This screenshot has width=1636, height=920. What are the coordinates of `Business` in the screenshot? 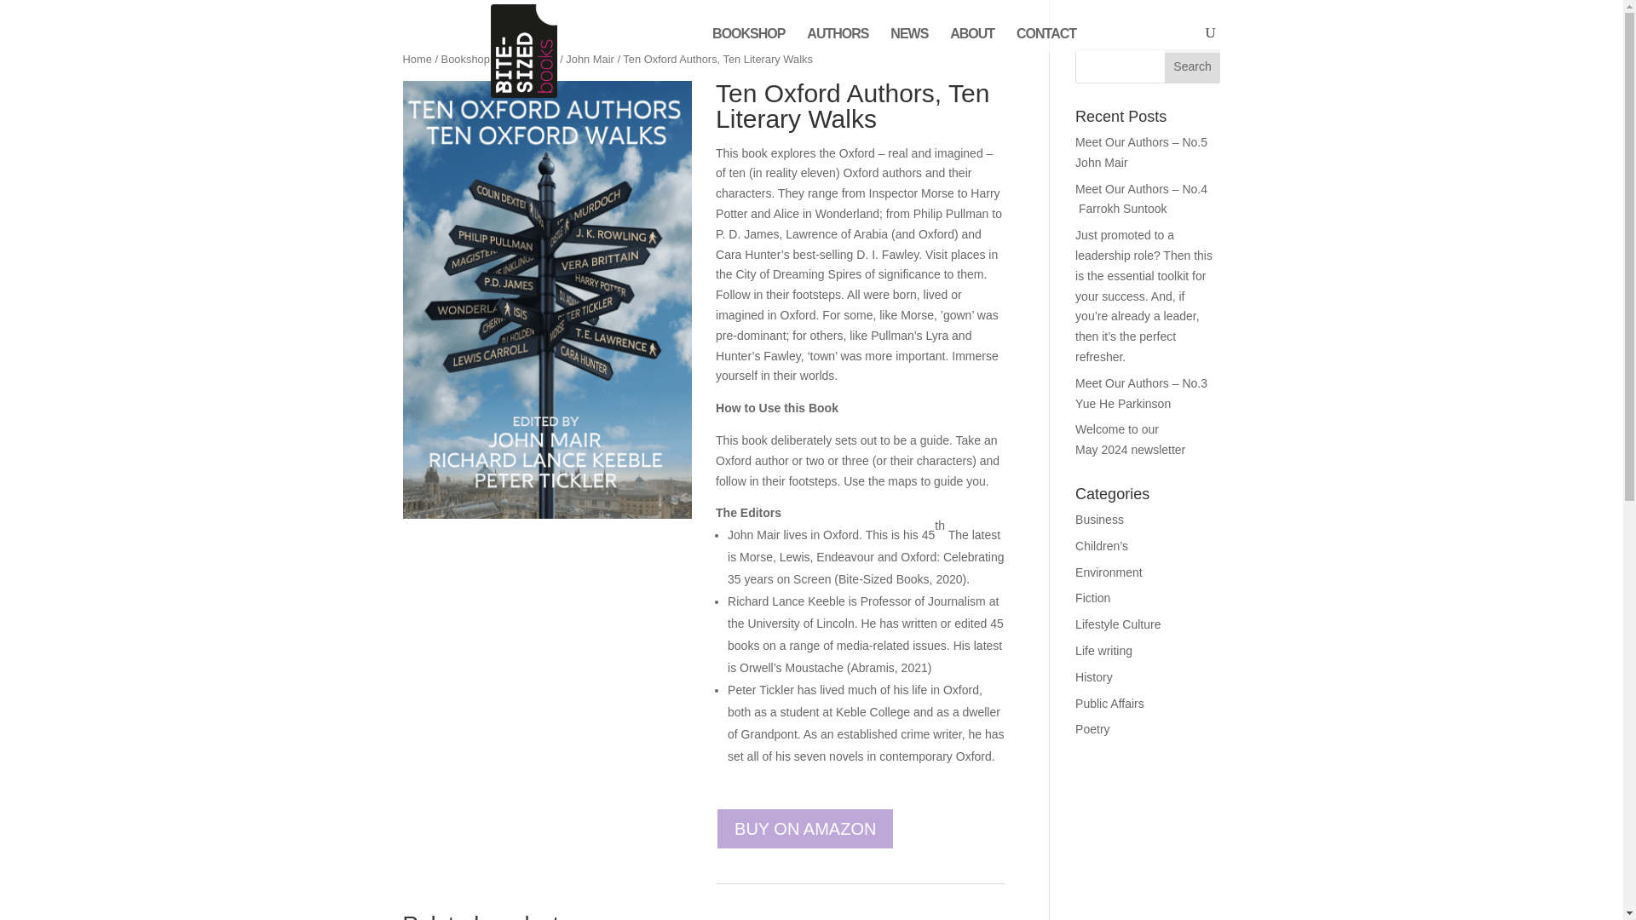 It's located at (1099, 519).